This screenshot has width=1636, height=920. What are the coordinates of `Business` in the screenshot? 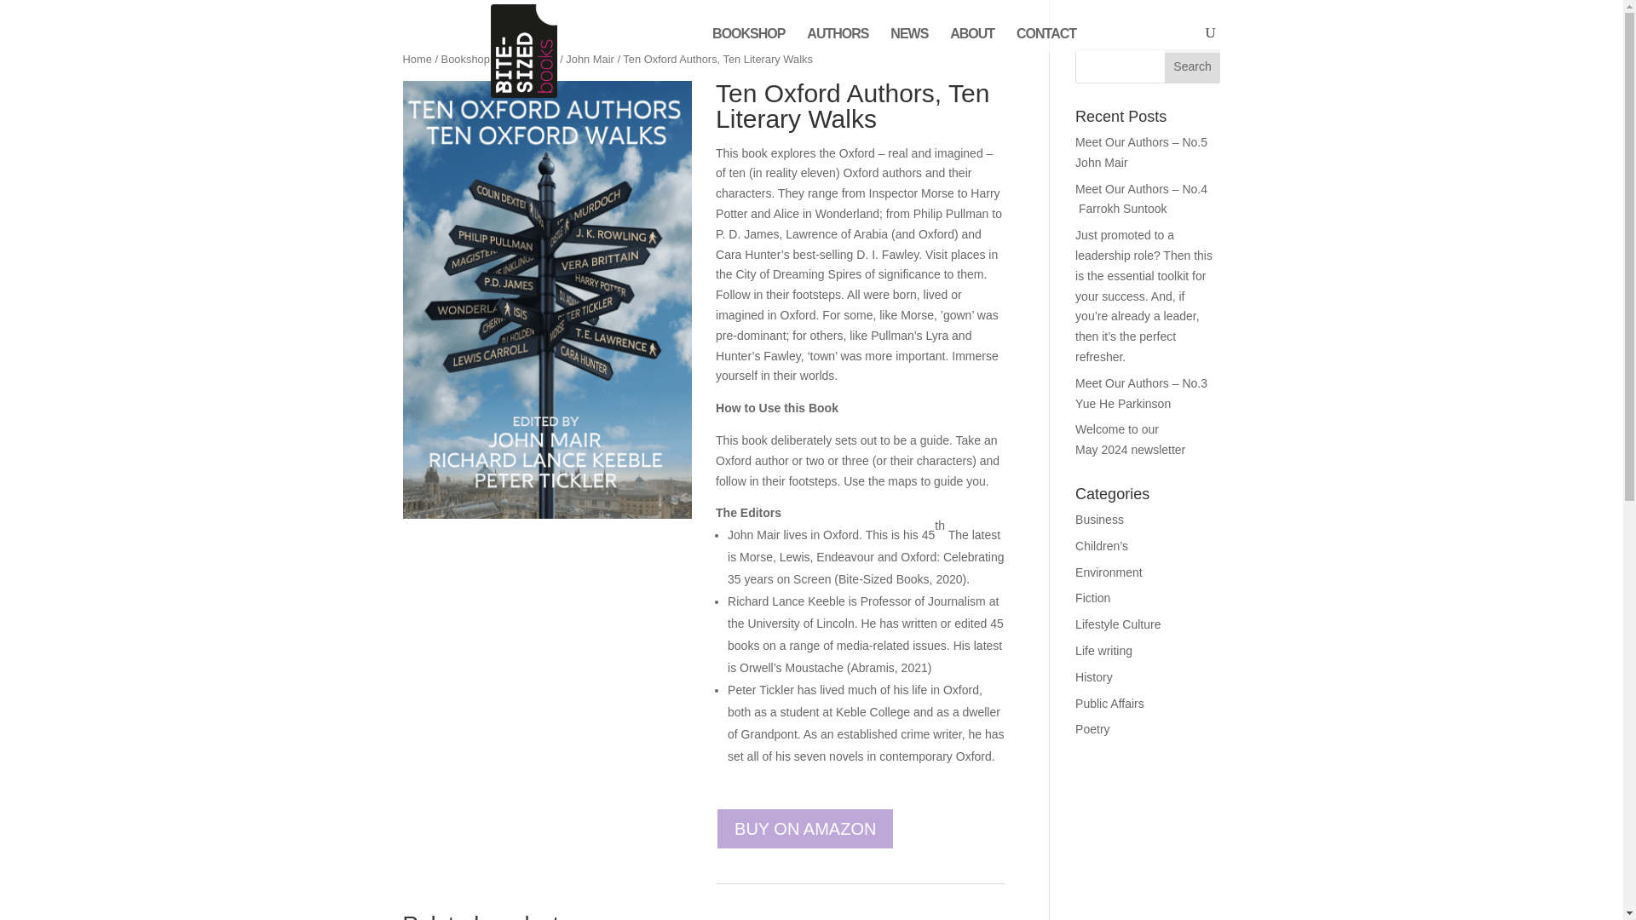 It's located at (1099, 519).